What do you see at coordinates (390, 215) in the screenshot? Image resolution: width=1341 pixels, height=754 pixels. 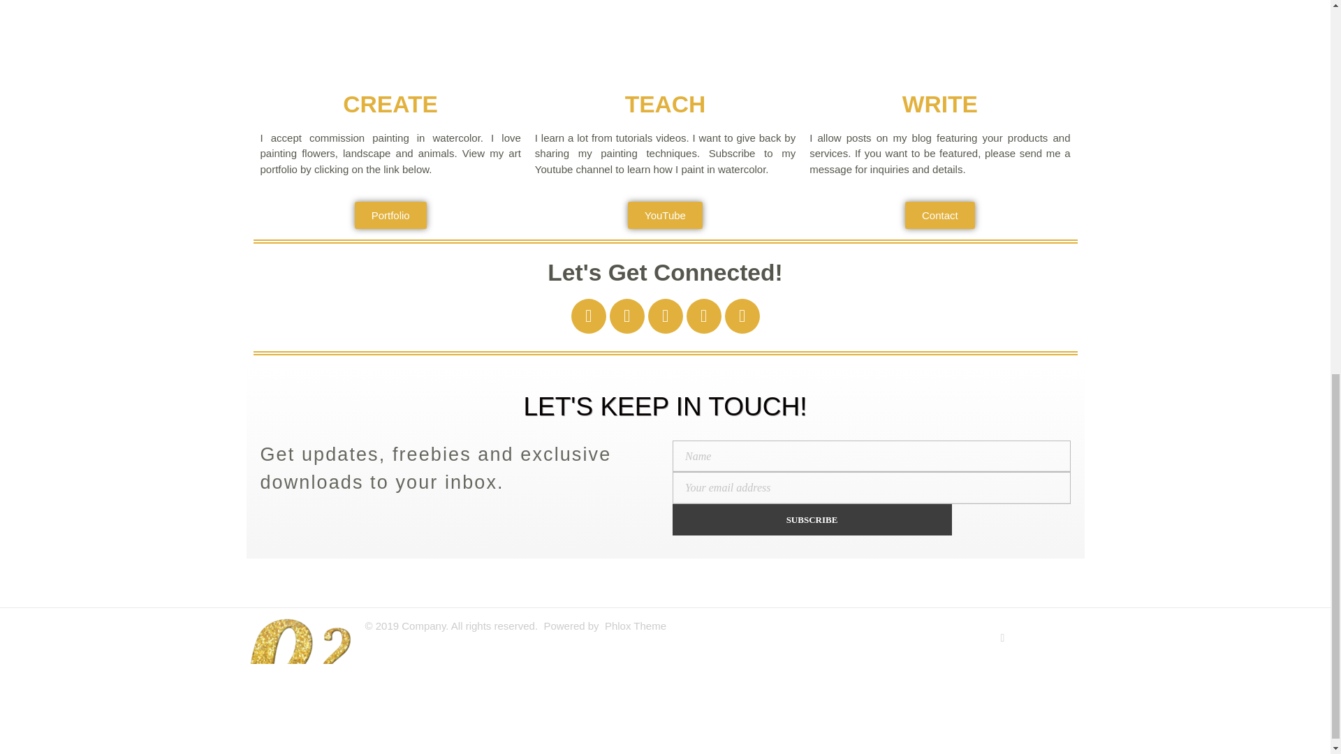 I see `Portfolio` at bounding box center [390, 215].